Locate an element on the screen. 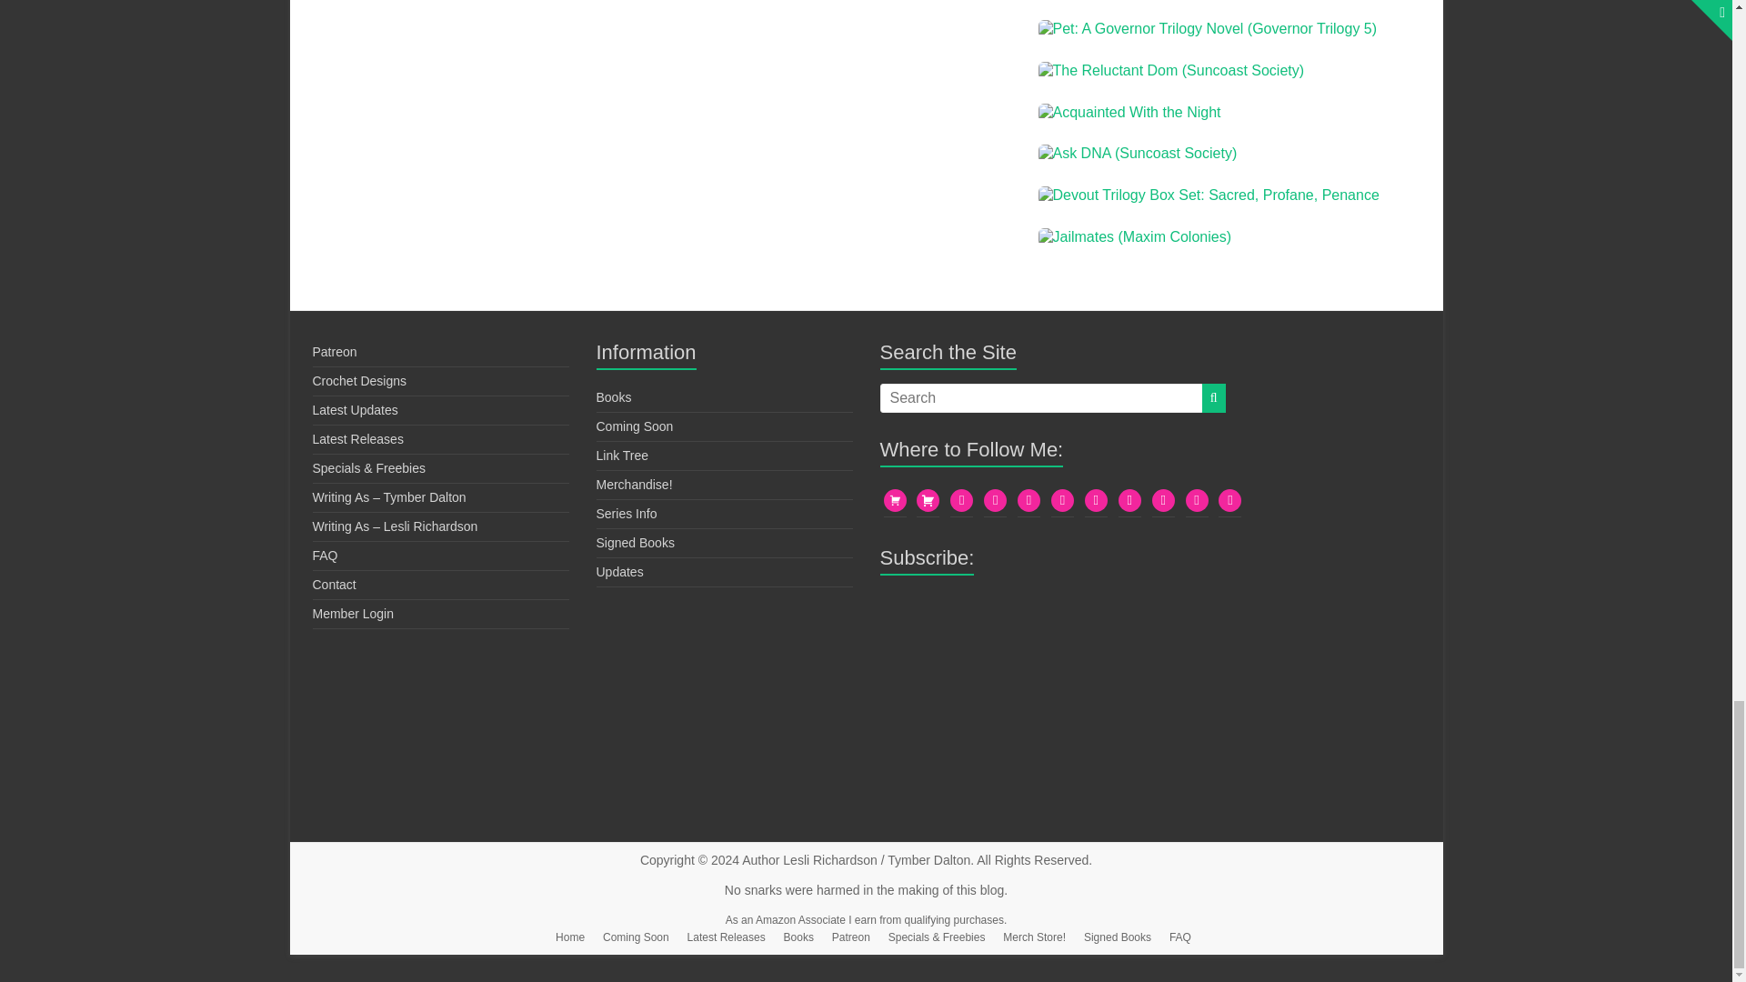 This screenshot has width=1746, height=982. Default Label is located at coordinates (960, 499).